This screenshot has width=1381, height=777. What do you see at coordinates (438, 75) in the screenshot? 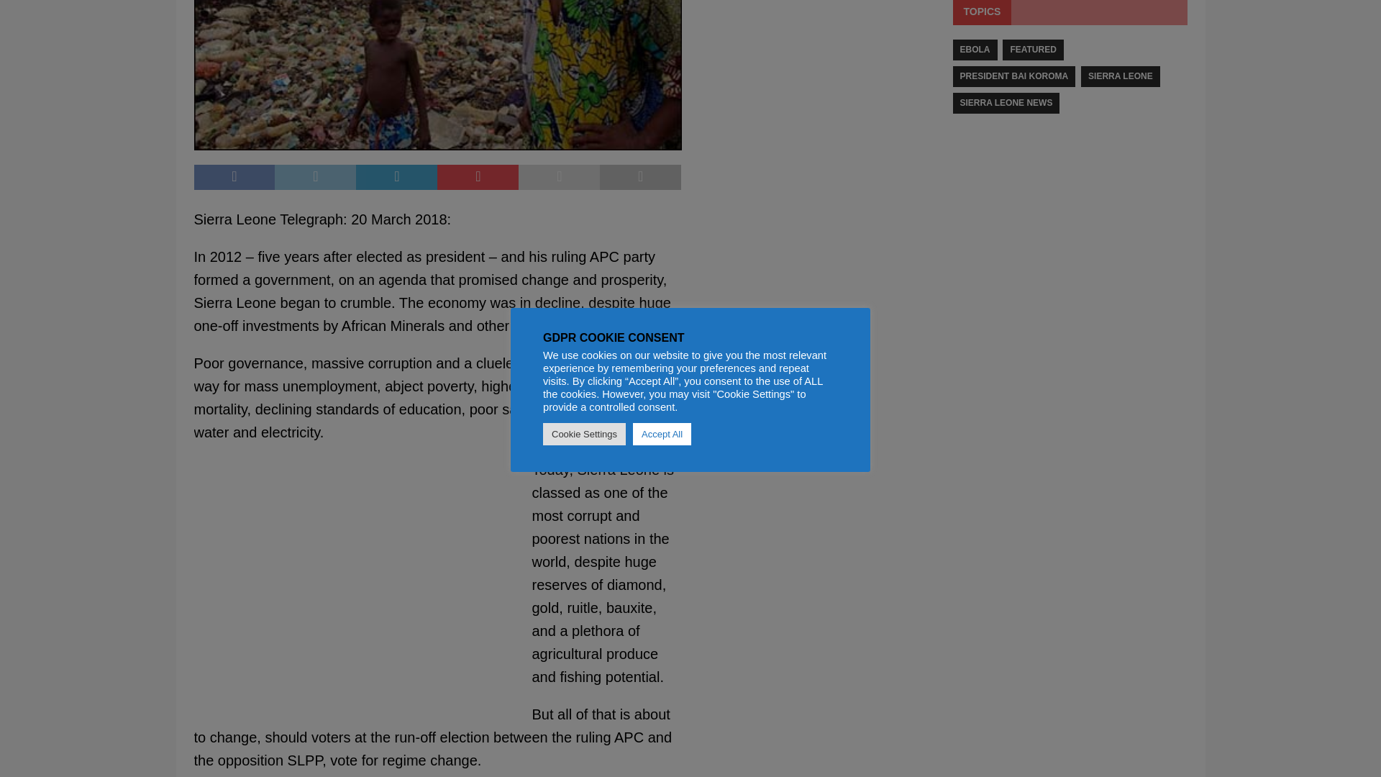
I see `salone poverty2` at bounding box center [438, 75].